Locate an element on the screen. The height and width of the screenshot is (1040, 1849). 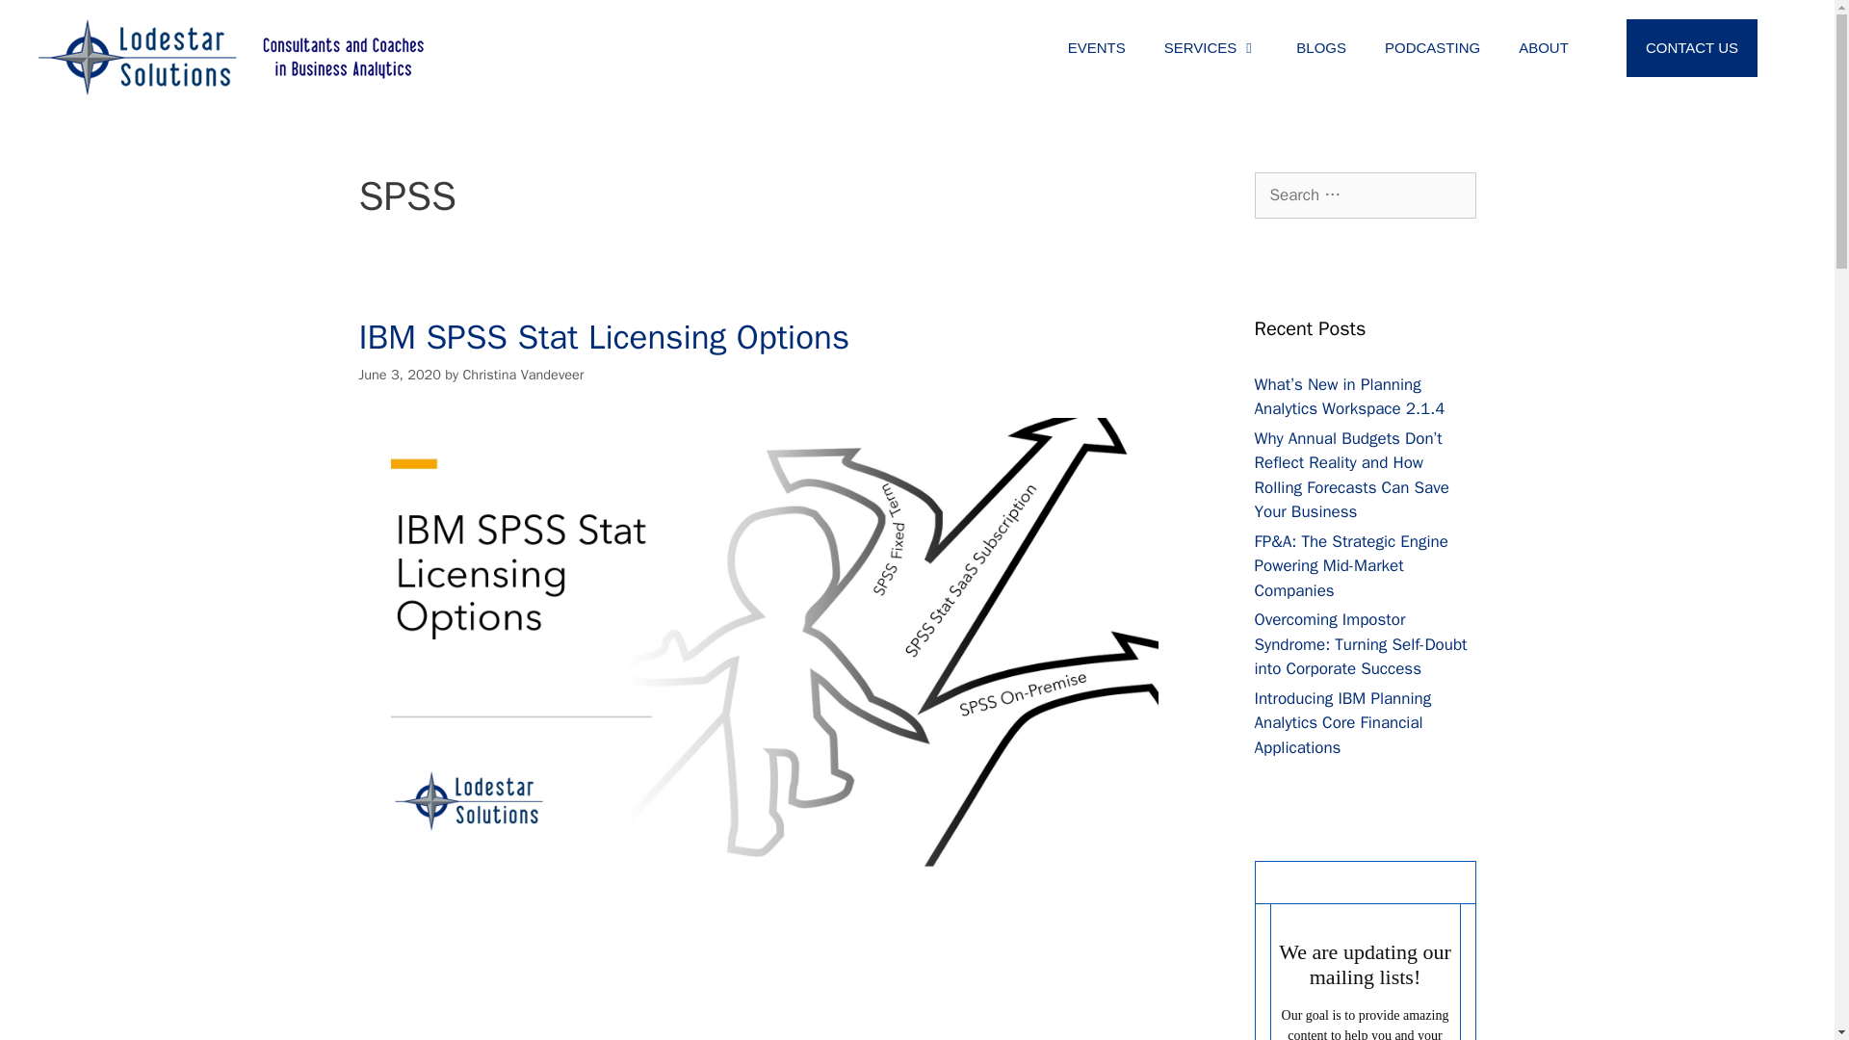
Search for: is located at coordinates (1364, 195).